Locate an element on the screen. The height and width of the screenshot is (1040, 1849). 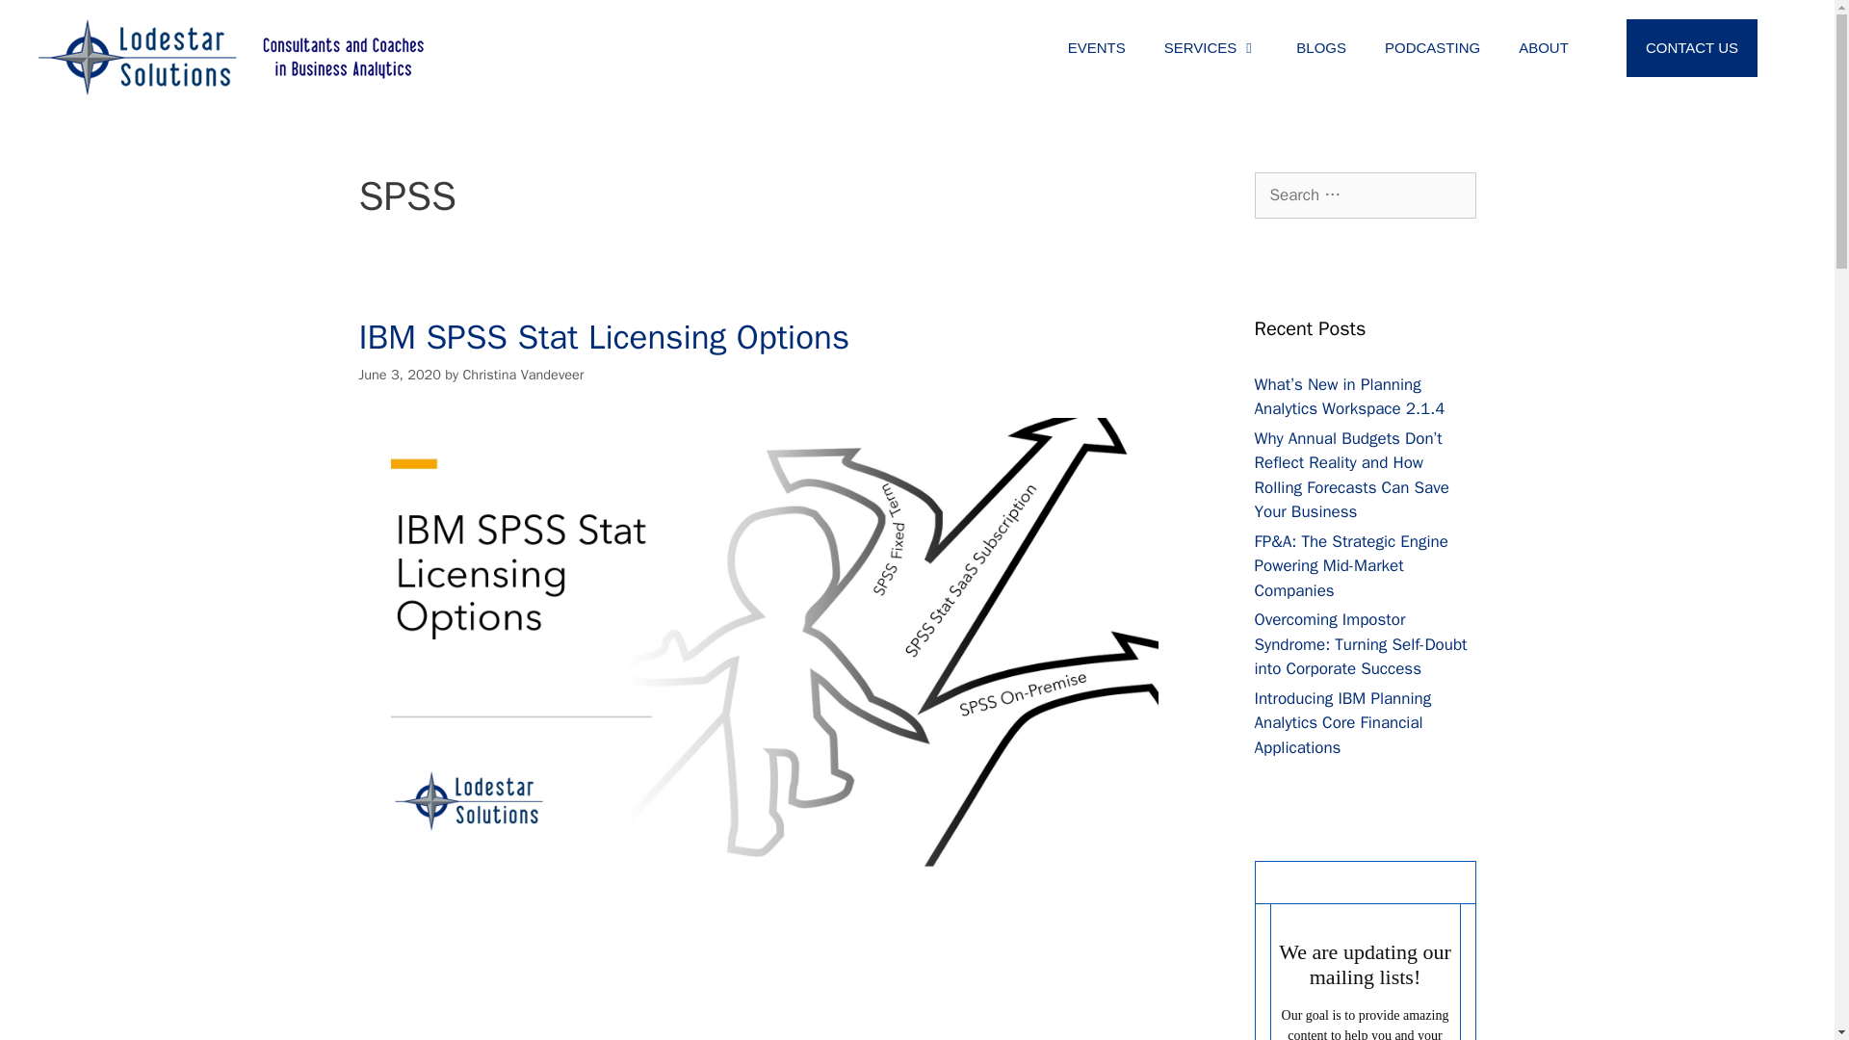
Search for: is located at coordinates (1364, 195).